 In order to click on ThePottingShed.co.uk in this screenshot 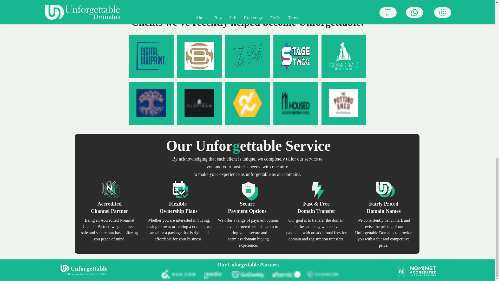, I will do `click(344, 103)`.